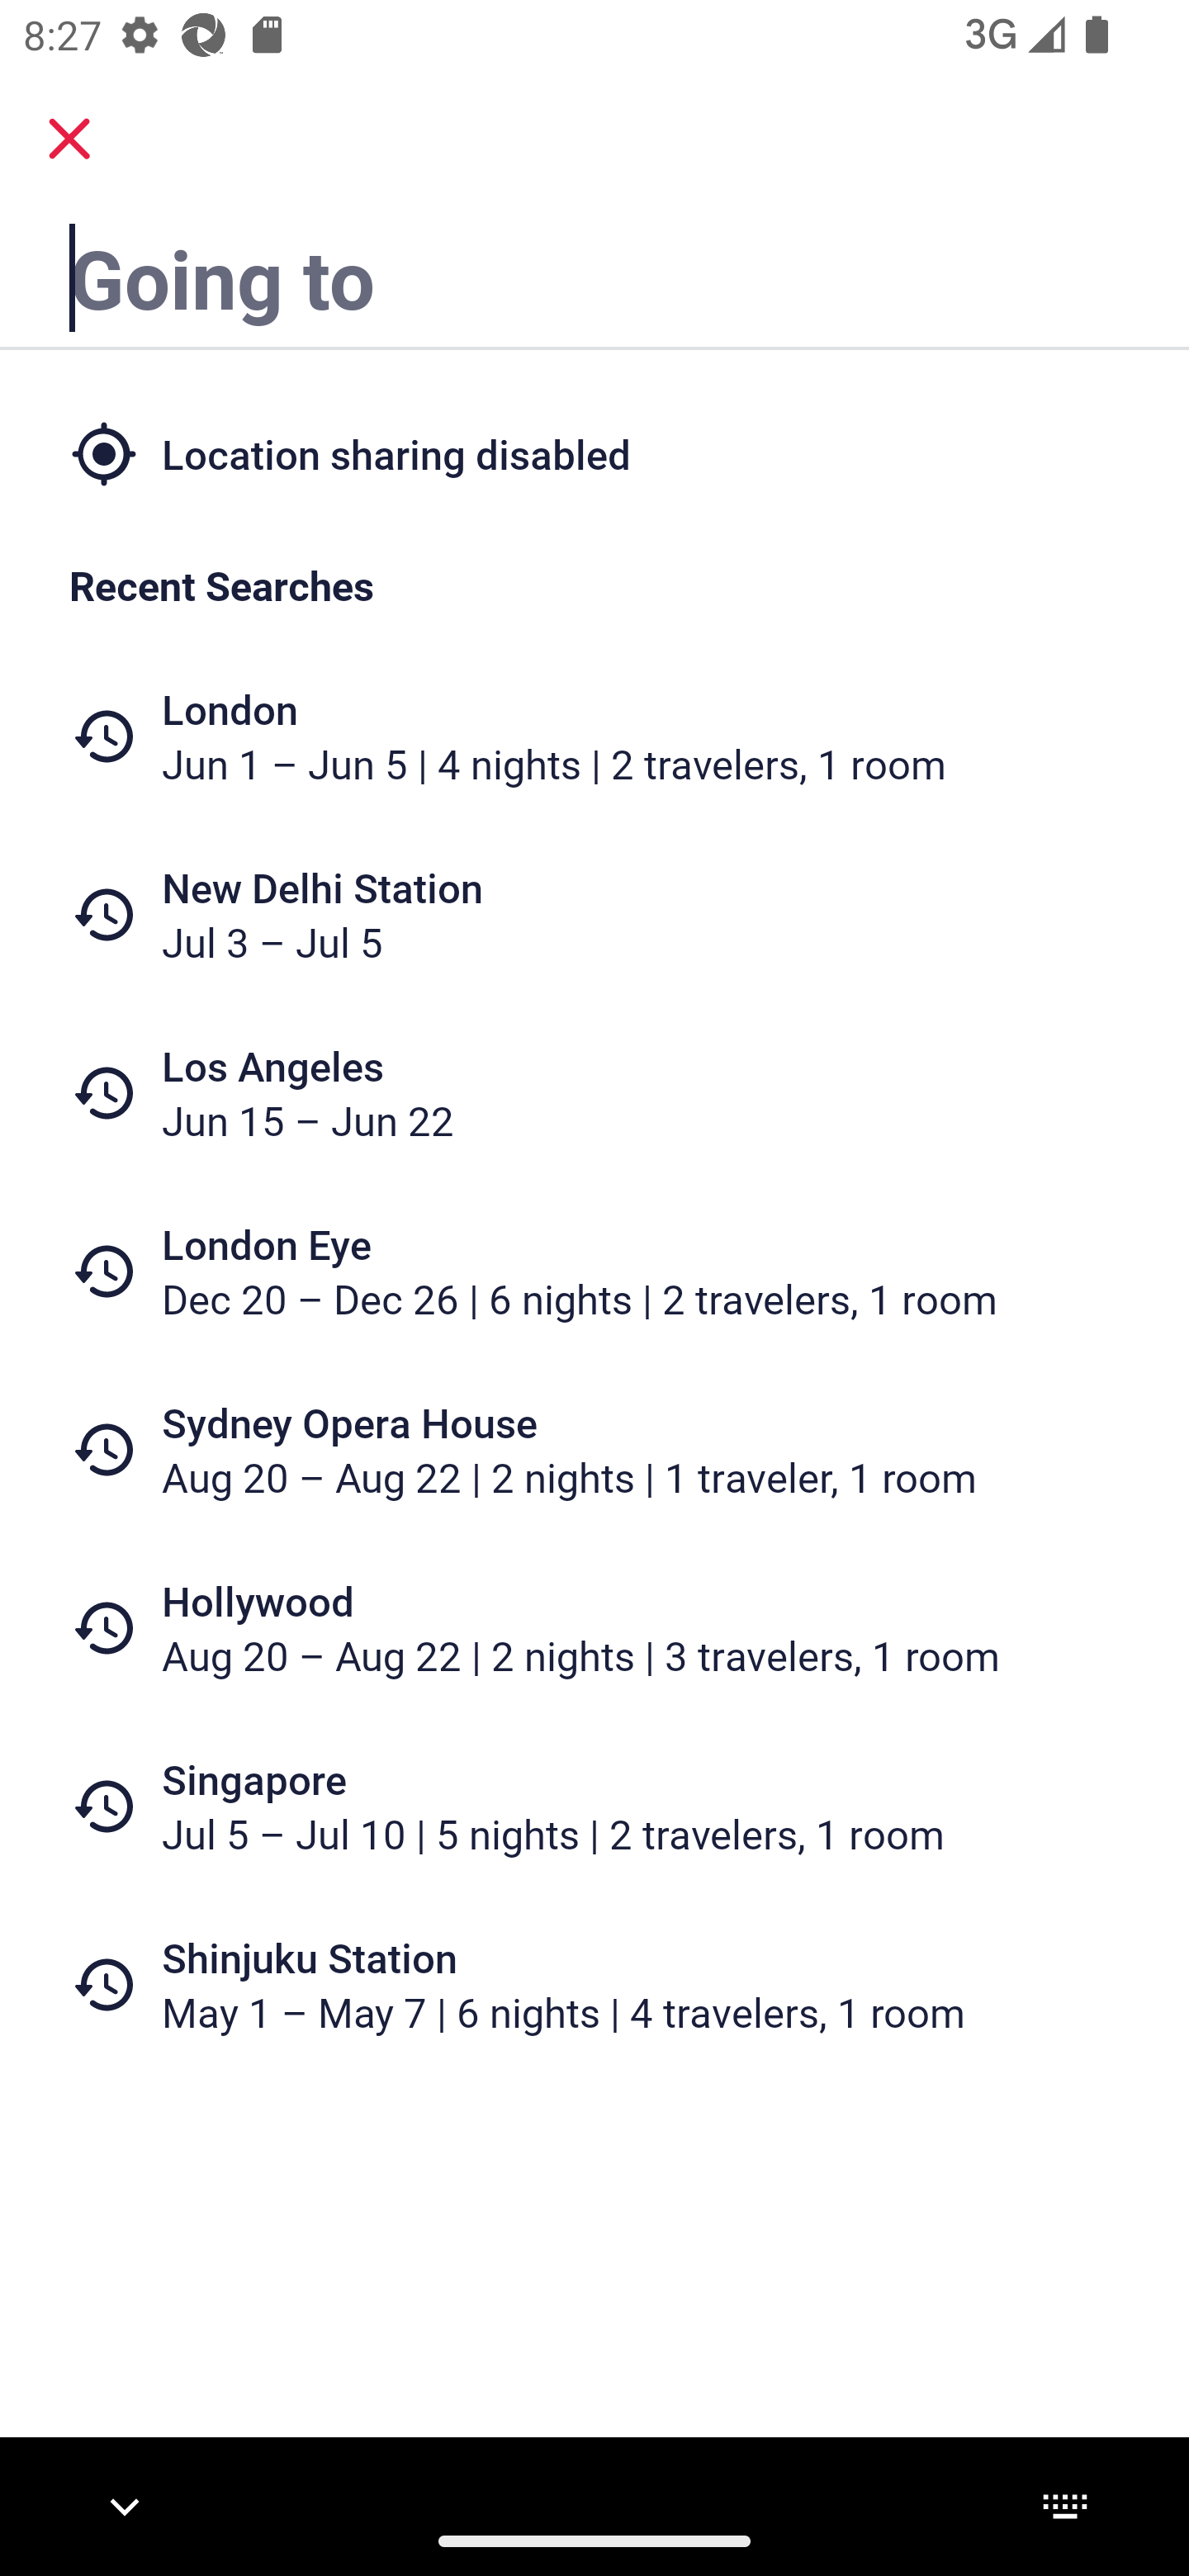  Describe the element at coordinates (594, 915) in the screenshot. I see `New Delhi Station Jul 3 – Jul 5` at that location.